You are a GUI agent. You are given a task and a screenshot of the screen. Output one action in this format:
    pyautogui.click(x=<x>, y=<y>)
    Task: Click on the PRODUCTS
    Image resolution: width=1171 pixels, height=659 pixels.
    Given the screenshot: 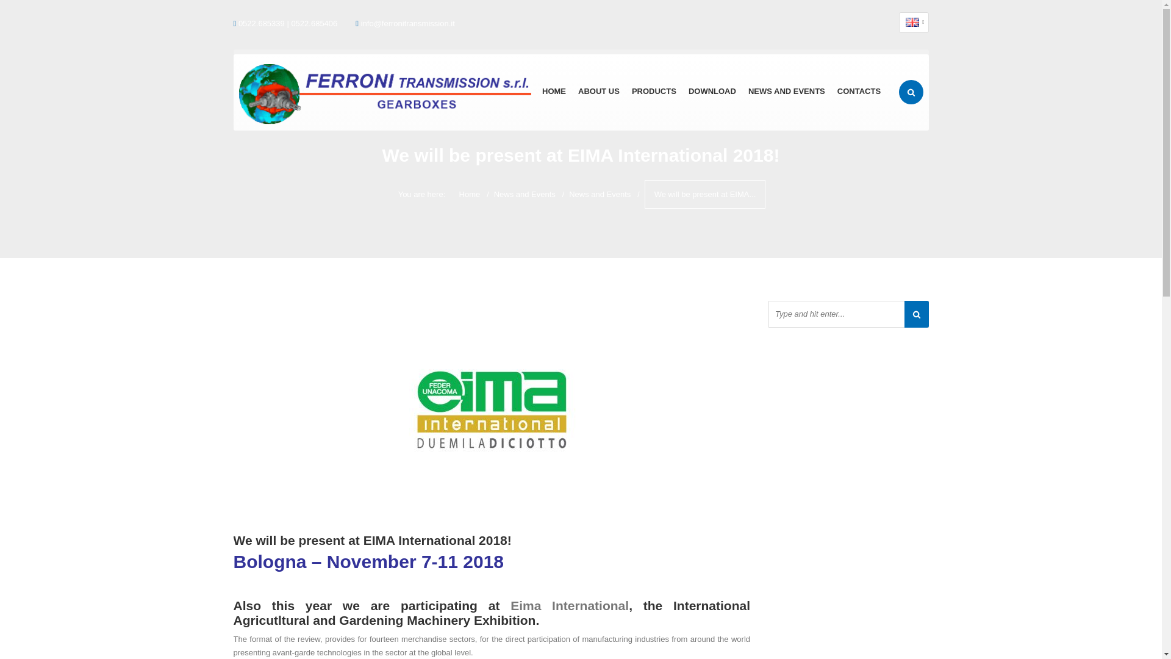 What is the action you would take?
    pyautogui.click(x=654, y=93)
    